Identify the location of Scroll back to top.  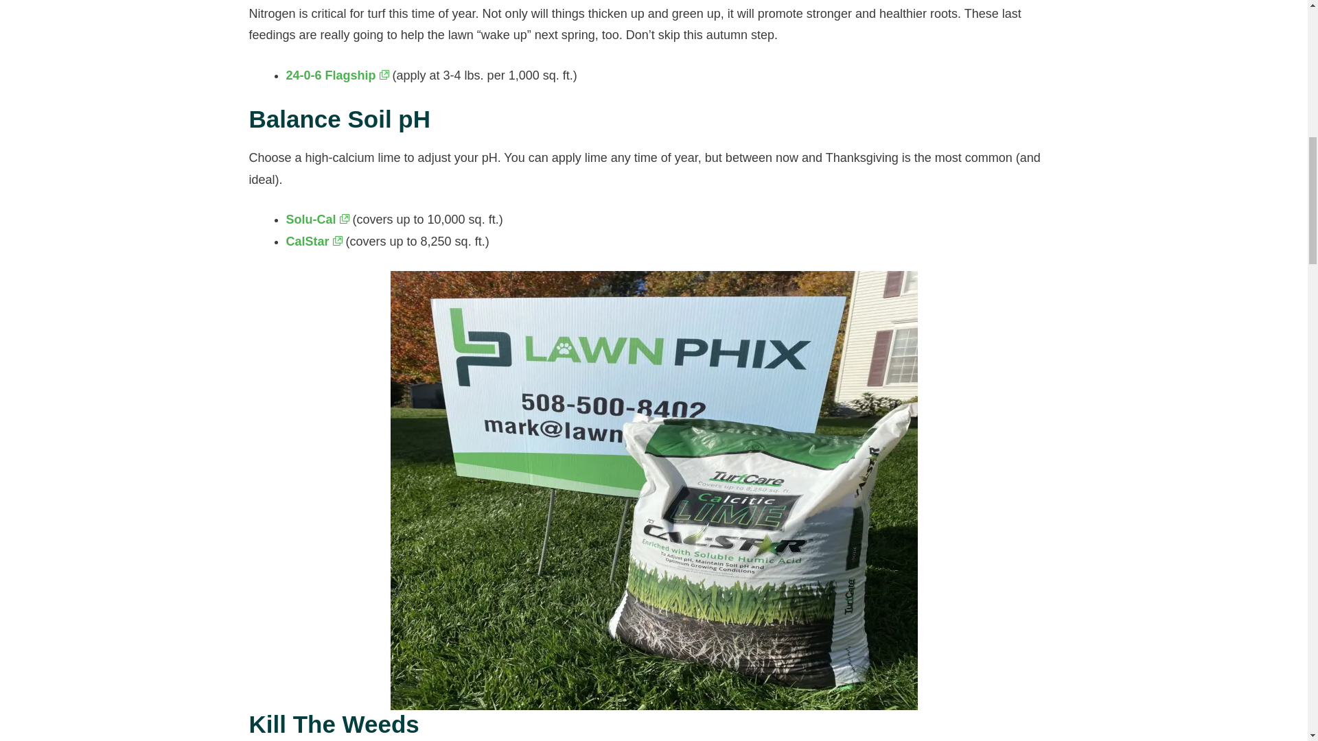
(1273, 651).